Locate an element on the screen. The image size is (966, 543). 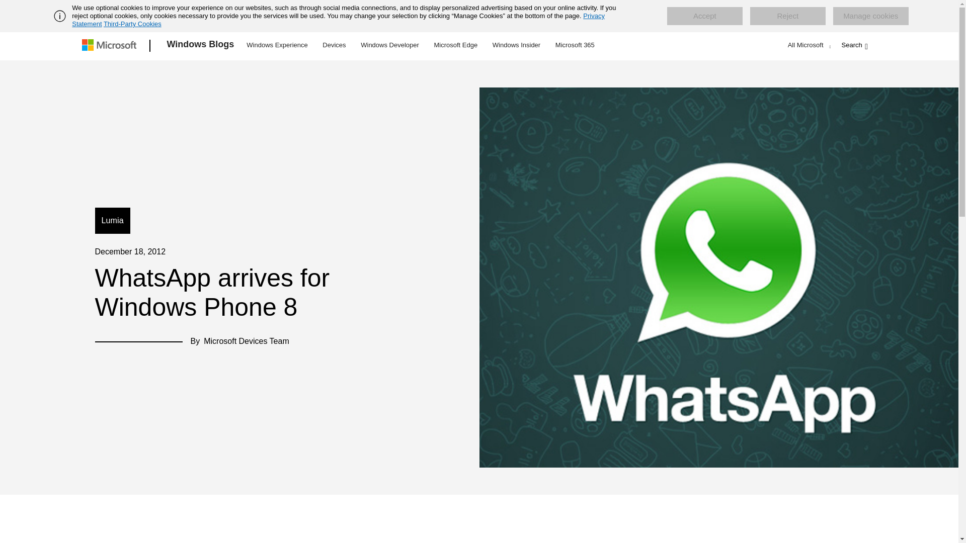
Accept is located at coordinates (705, 16).